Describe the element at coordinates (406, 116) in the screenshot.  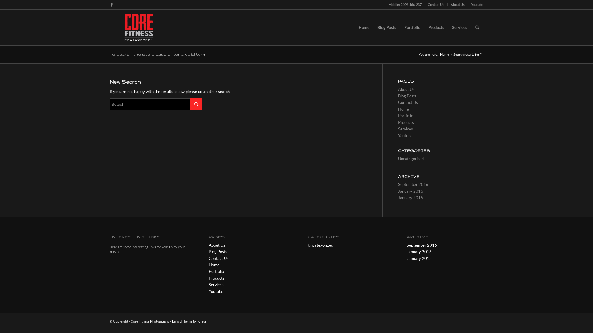
I see `Portfolio` at that location.